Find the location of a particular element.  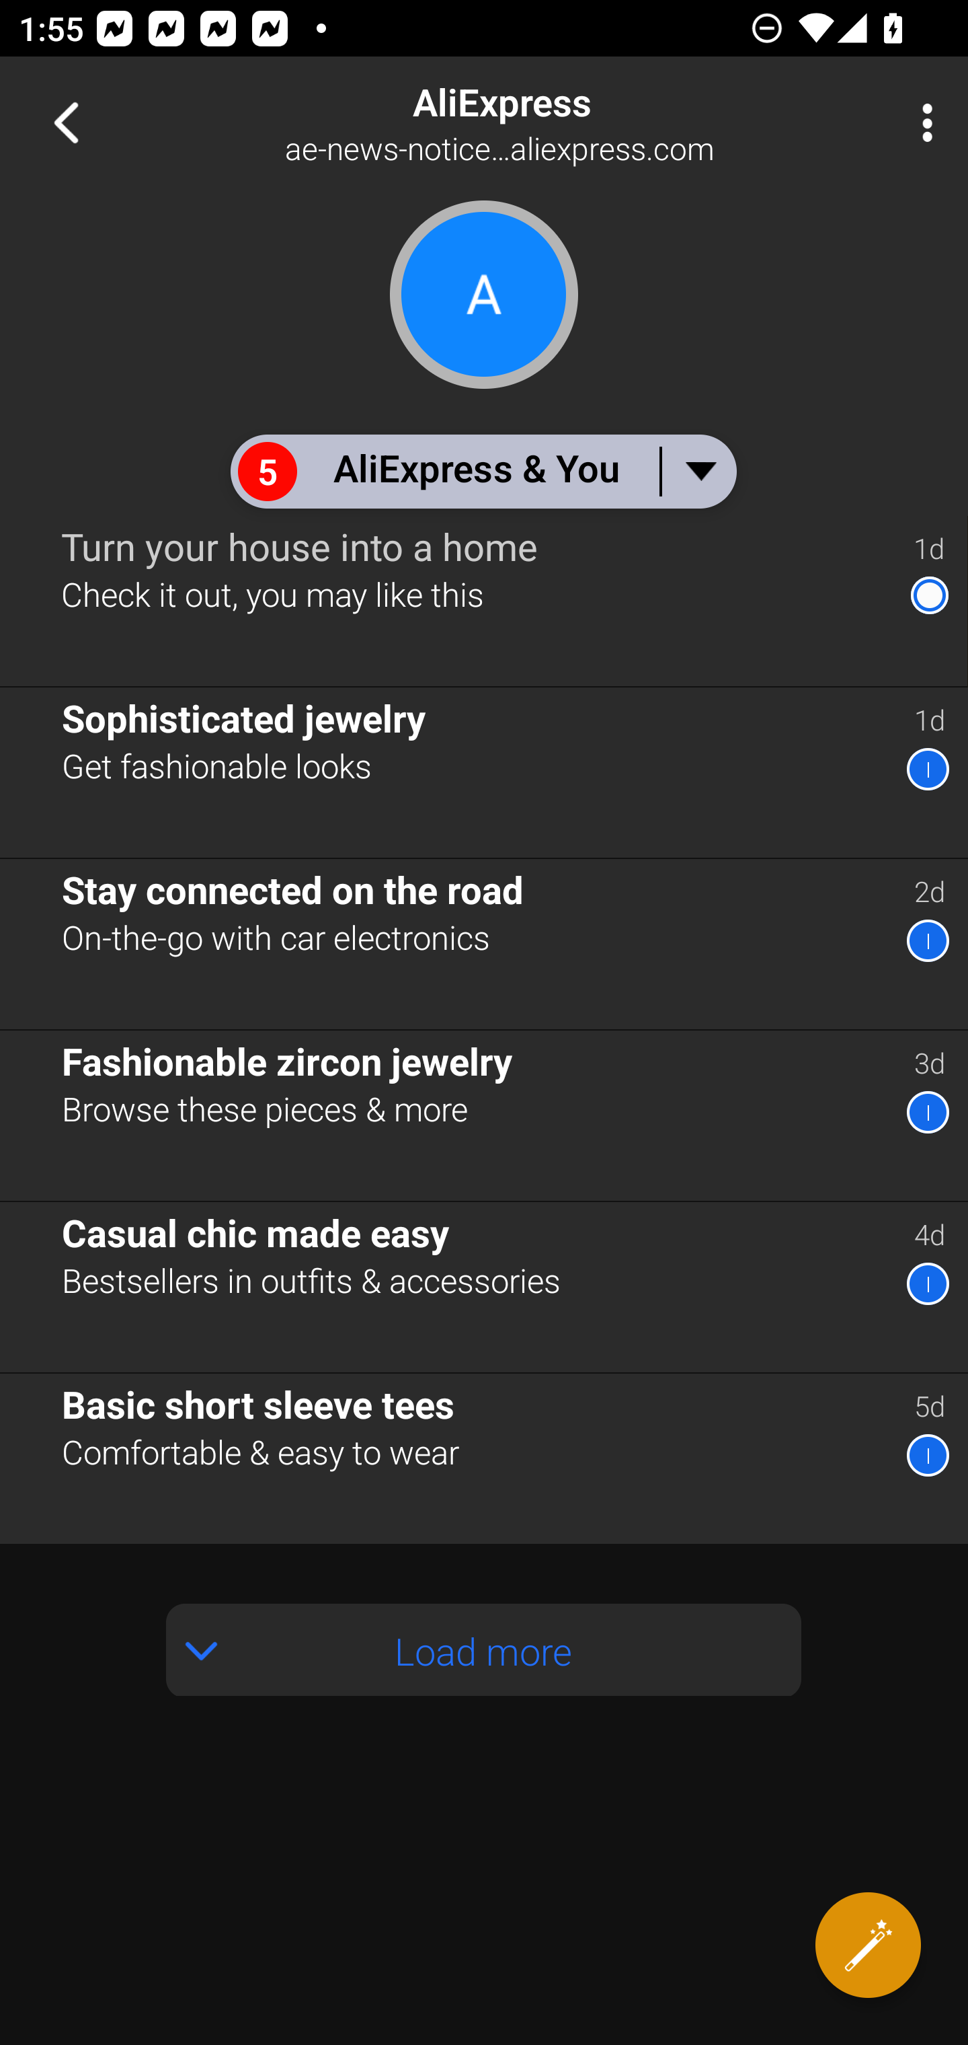

Navigate up is located at coordinates (66, 122).